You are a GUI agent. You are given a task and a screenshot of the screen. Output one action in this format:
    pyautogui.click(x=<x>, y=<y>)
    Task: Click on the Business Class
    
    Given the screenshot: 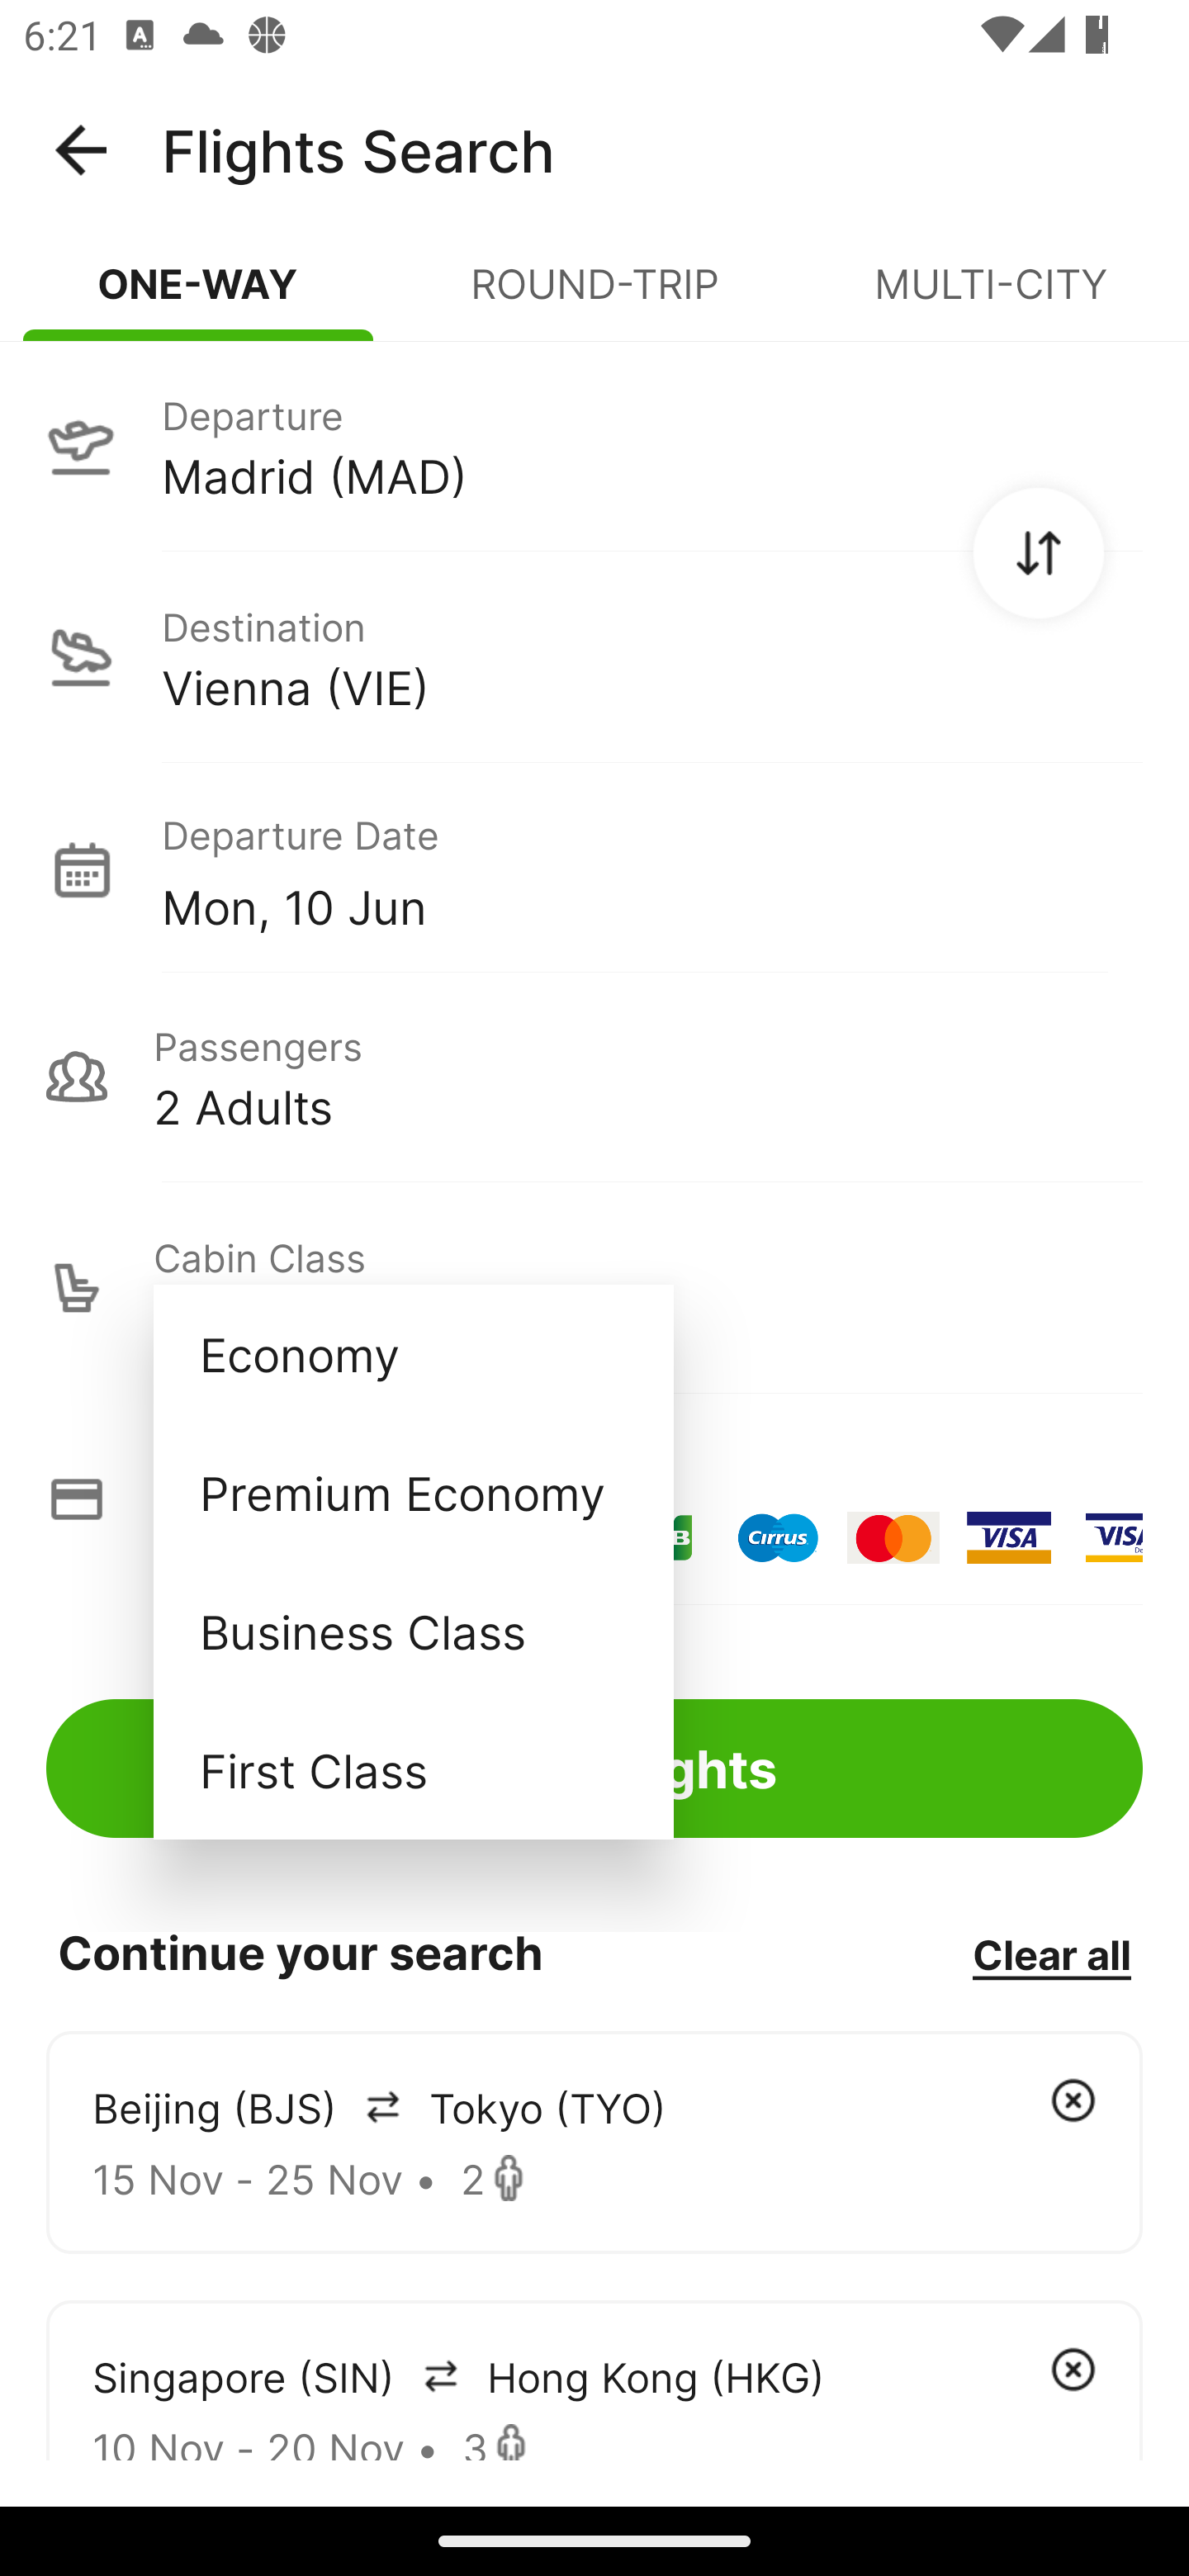 What is the action you would take?
    pyautogui.click(x=413, y=1630)
    